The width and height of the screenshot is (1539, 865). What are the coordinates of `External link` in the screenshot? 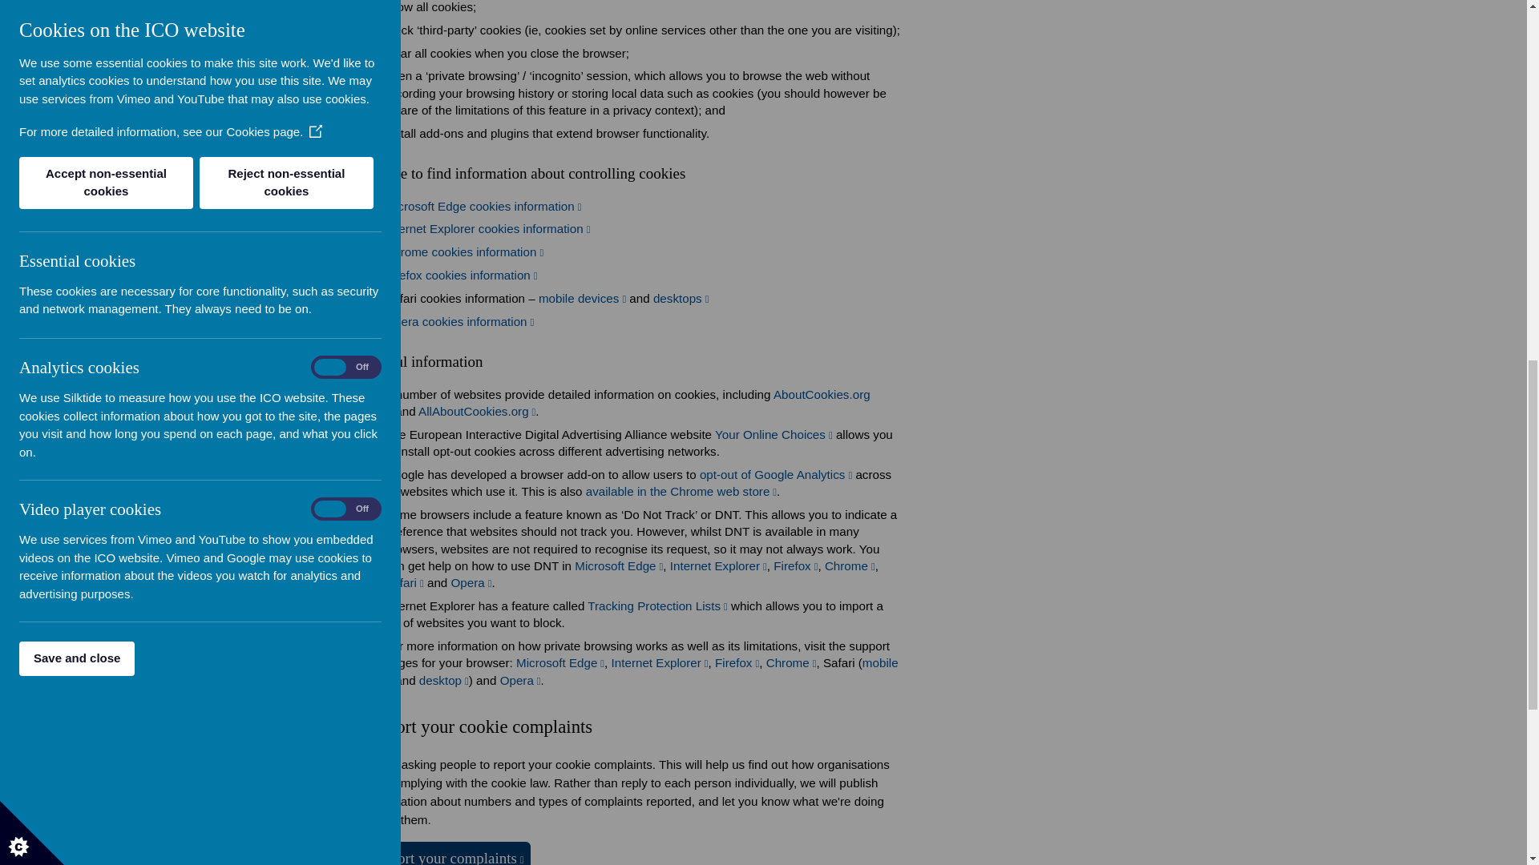 It's located at (627, 402).